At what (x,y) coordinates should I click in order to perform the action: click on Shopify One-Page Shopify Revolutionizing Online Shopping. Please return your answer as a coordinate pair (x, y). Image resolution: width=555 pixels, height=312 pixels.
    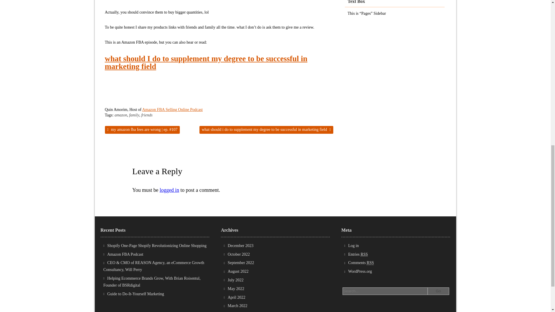
    Looking at the image, I should click on (157, 246).